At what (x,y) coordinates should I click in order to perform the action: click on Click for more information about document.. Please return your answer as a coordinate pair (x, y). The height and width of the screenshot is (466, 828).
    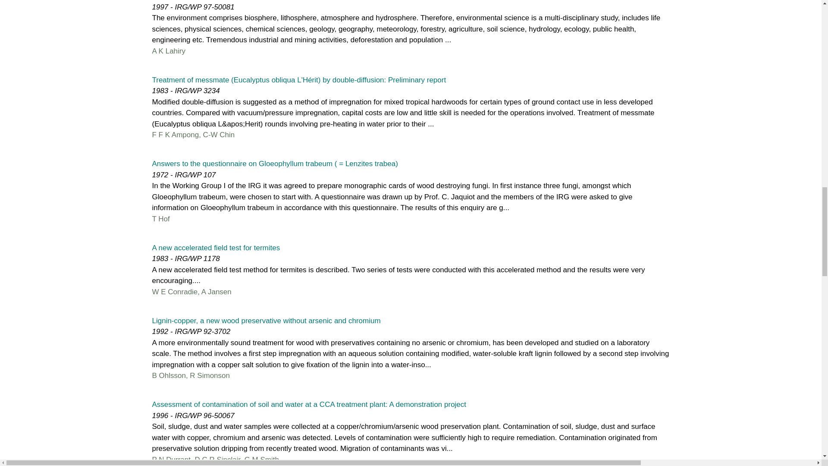
    Looking at the image, I should click on (298, 80).